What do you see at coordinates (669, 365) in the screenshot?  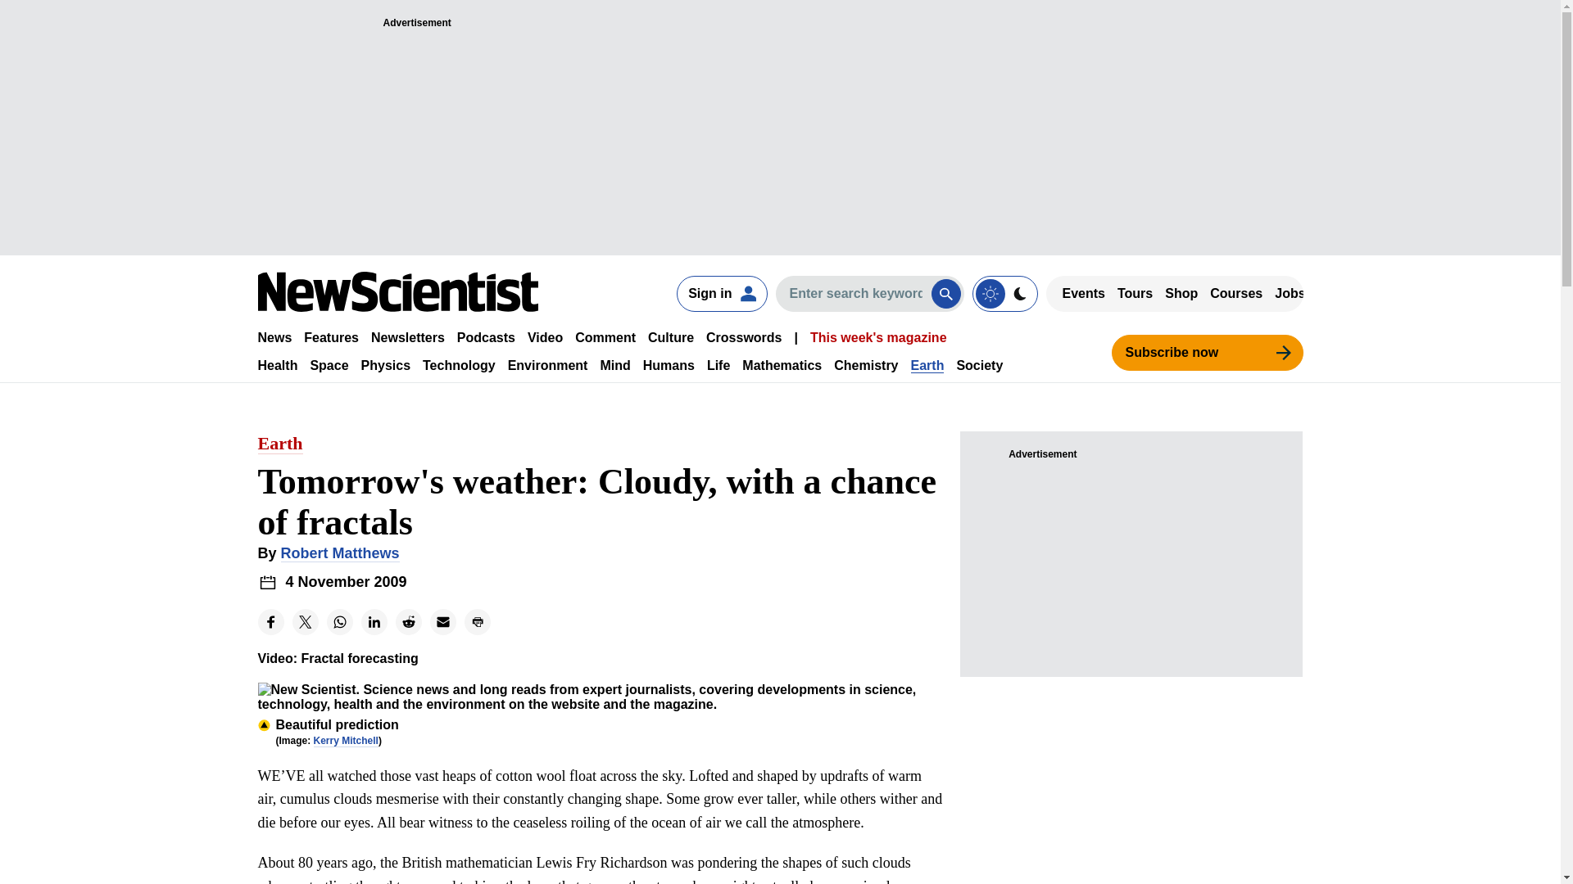 I see `Humans` at bounding box center [669, 365].